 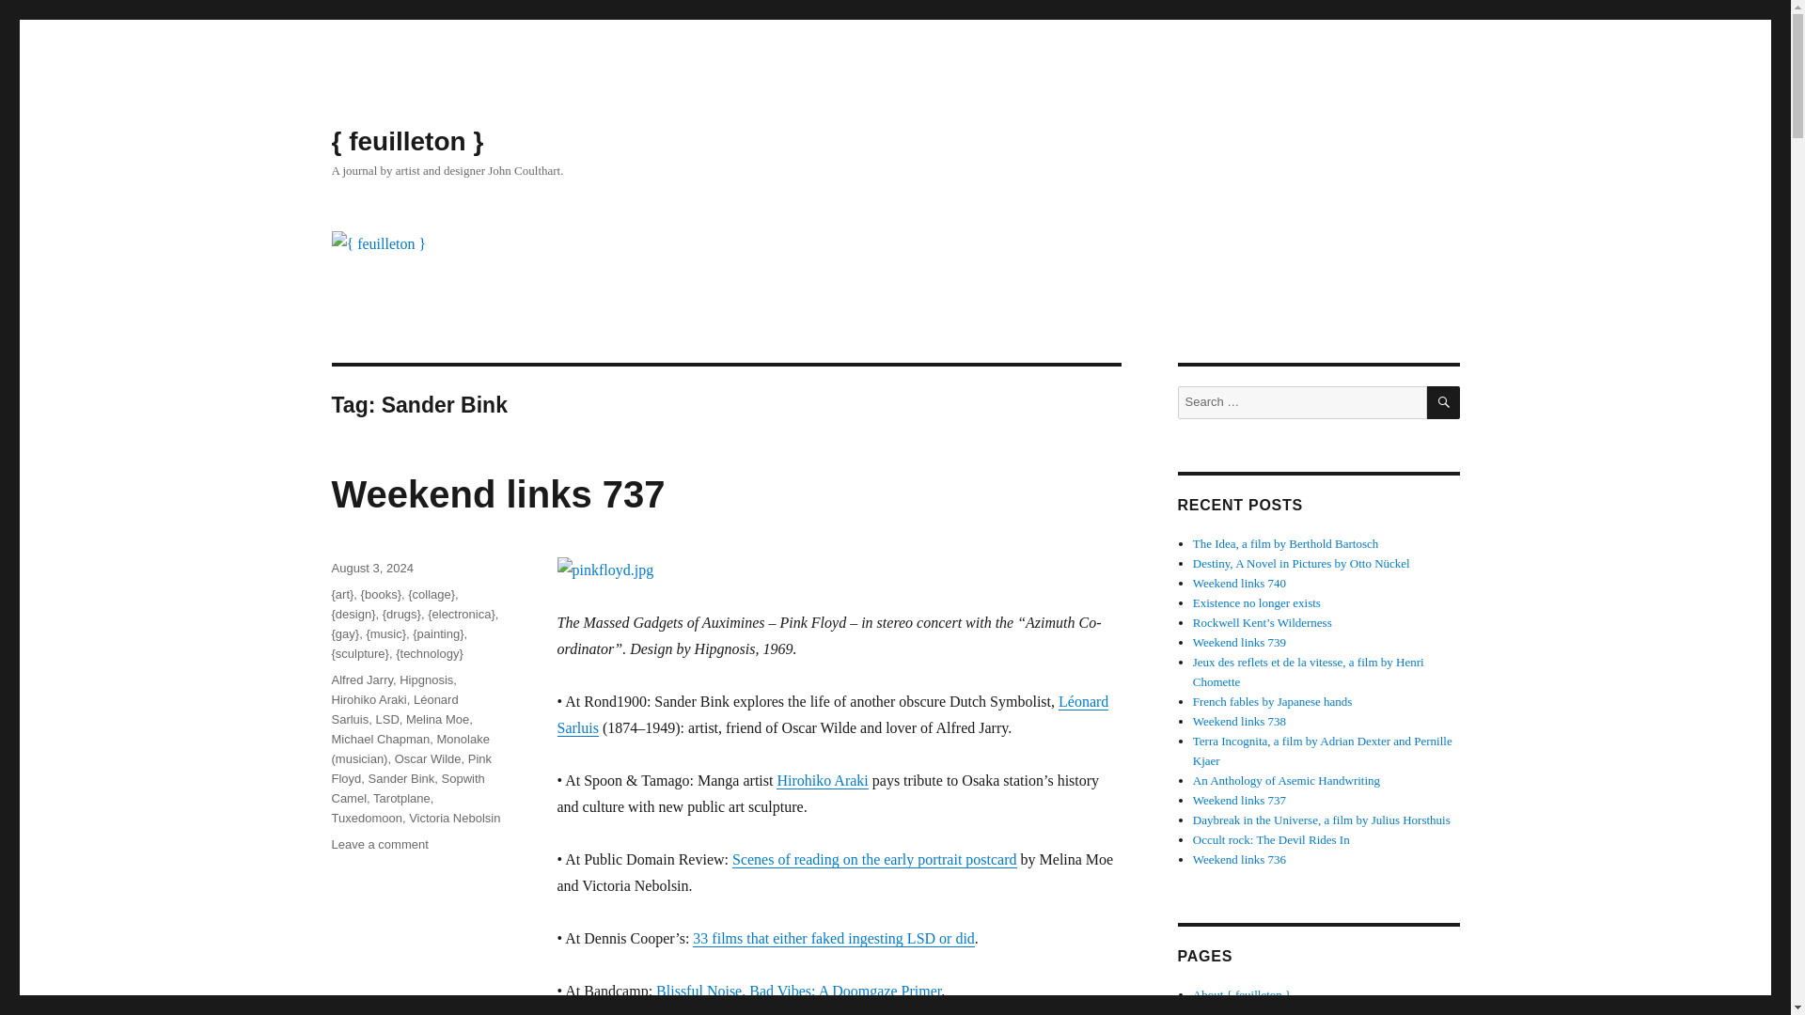 What do you see at coordinates (822, 780) in the screenshot?
I see `Hirohiko Araki` at bounding box center [822, 780].